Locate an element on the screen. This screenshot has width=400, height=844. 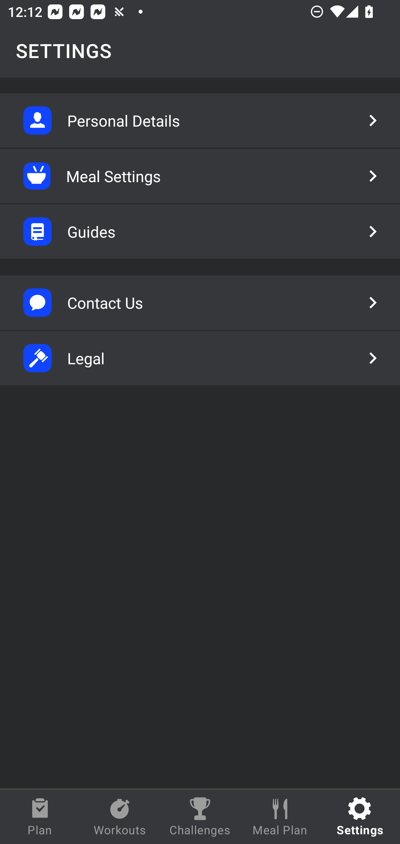
 Plan  is located at coordinates (40, 817).